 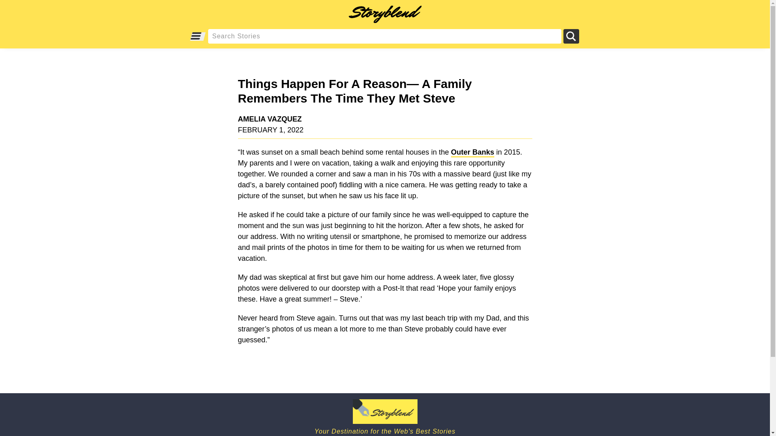 What do you see at coordinates (196, 36) in the screenshot?
I see `Toggle Menu` at bounding box center [196, 36].